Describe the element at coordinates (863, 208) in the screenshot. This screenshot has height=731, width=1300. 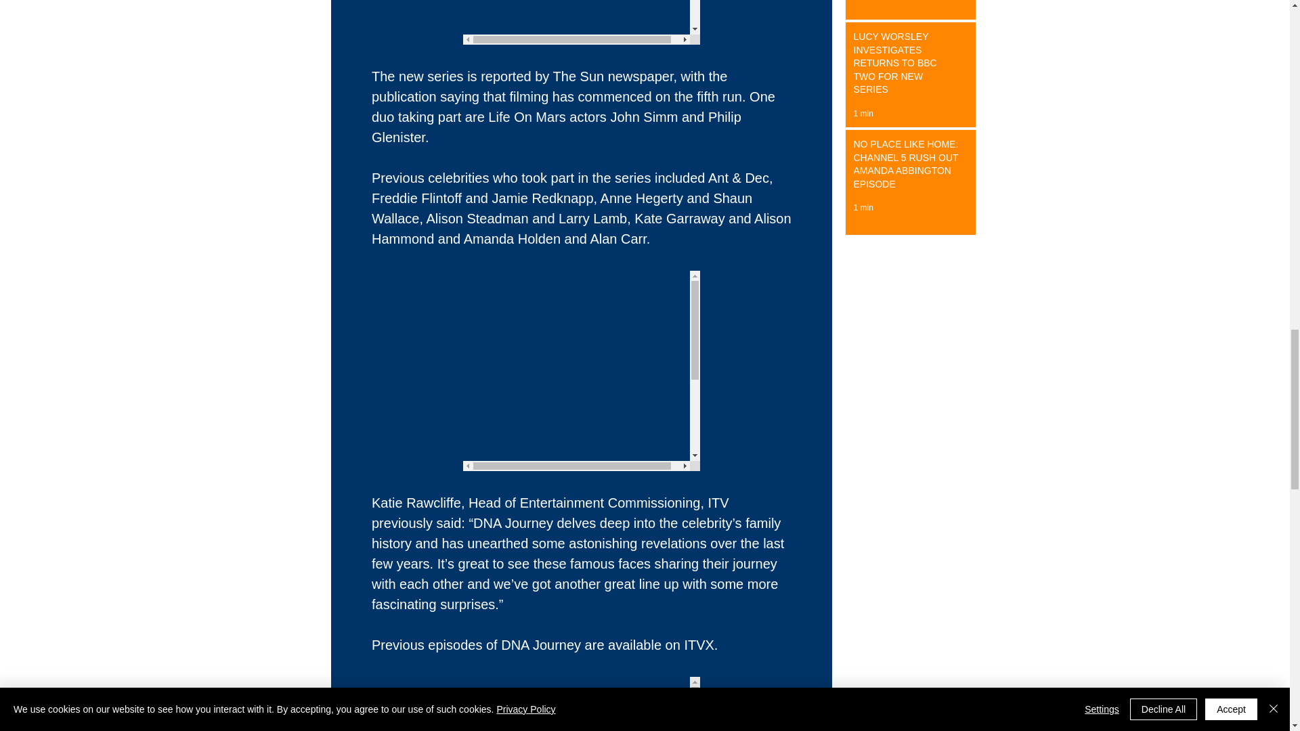
I see `1 min` at that location.